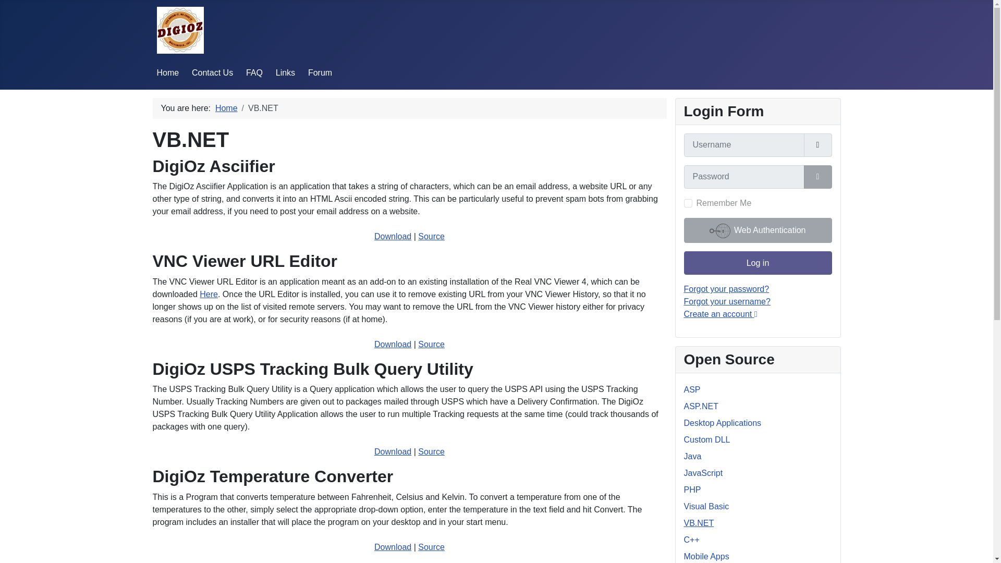  What do you see at coordinates (688, 203) in the screenshot?
I see `yes` at bounding box center [688, 203].